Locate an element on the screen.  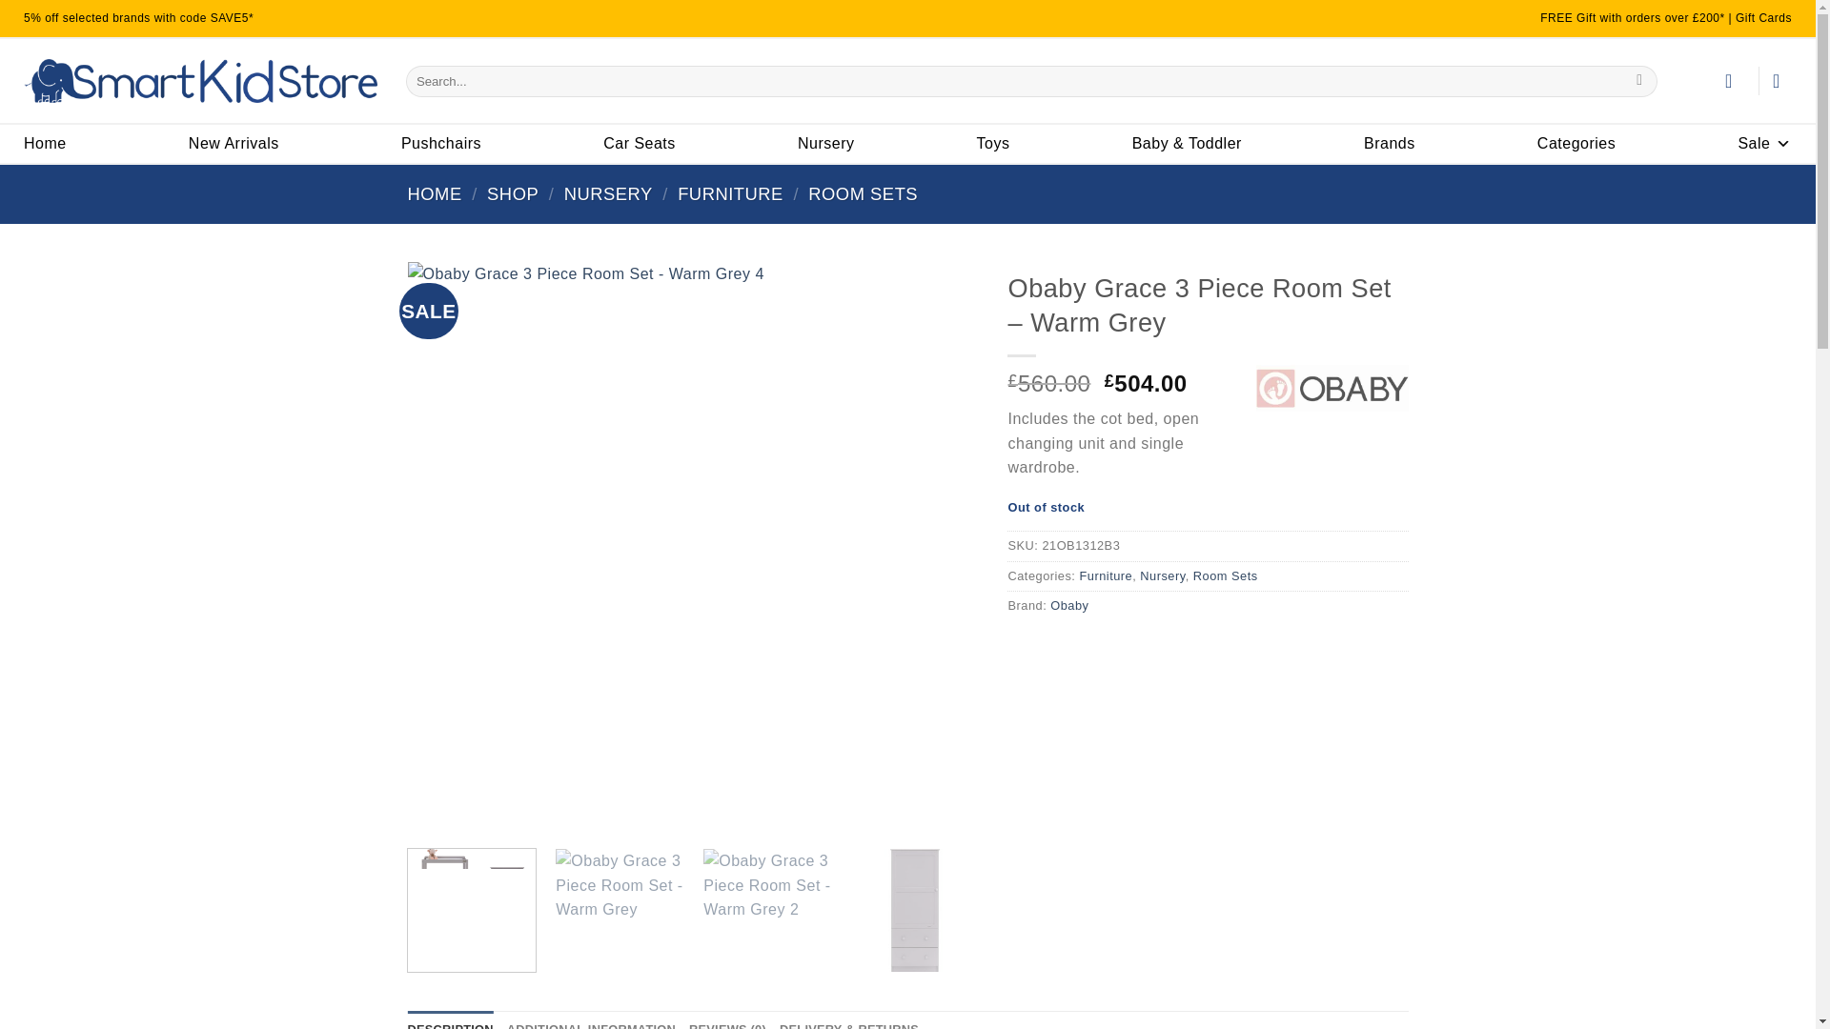
New Arrivals is located at coordinates (234, 143).